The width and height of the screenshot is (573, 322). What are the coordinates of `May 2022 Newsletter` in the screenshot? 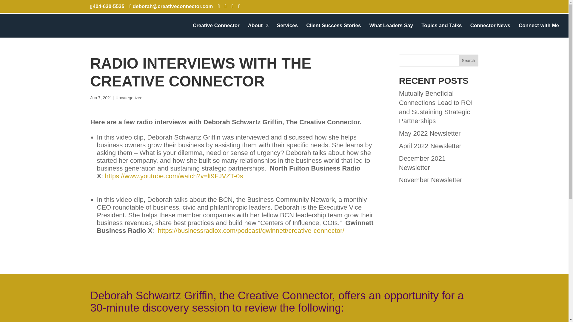 It's located at (430, 134).